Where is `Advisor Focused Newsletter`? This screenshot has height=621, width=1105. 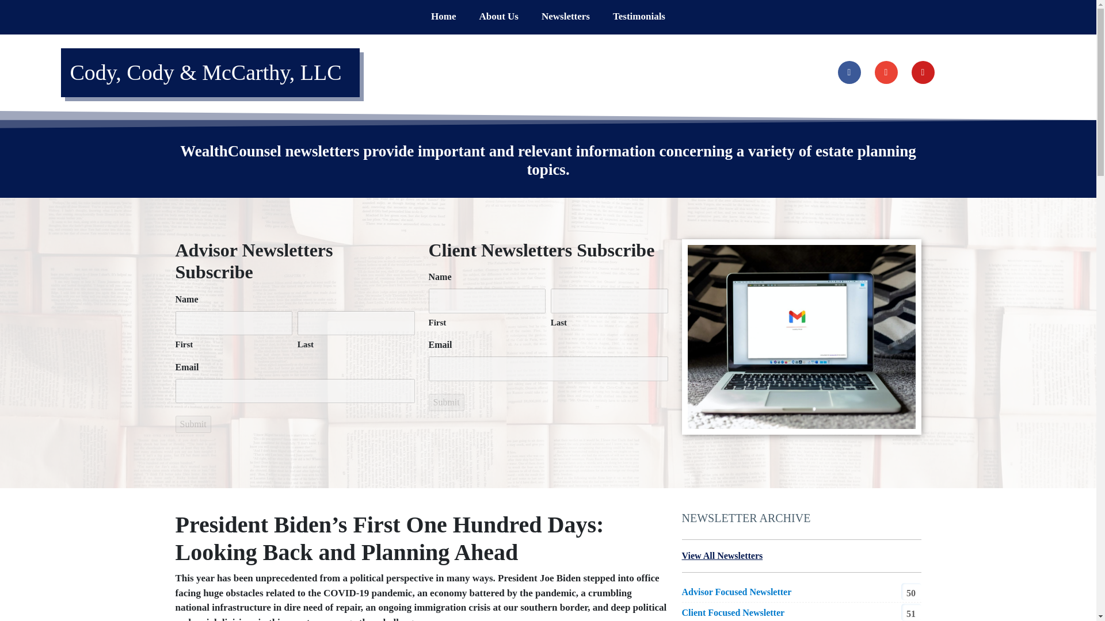
Advisor Focused Newsletter is located at coordinates (737, 591).